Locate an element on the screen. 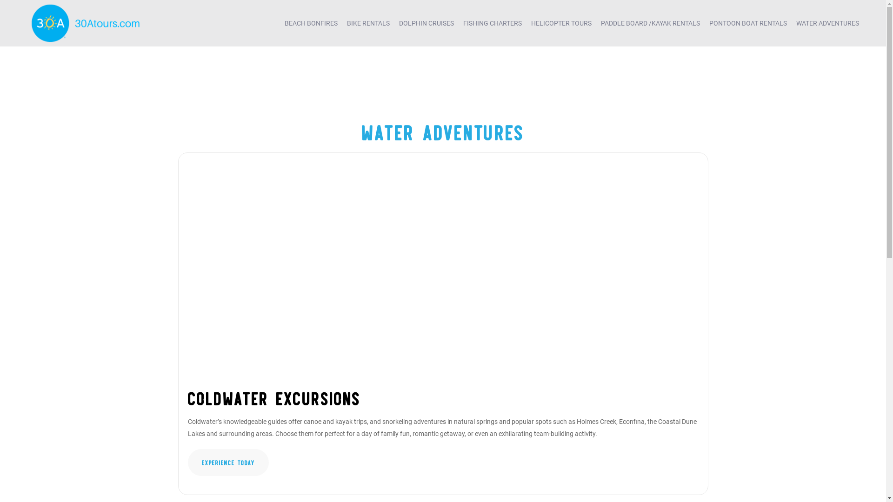 The height and width of the screenshot is (502, 893). BEACH BONFIRES is located at coordinates (311, 23).